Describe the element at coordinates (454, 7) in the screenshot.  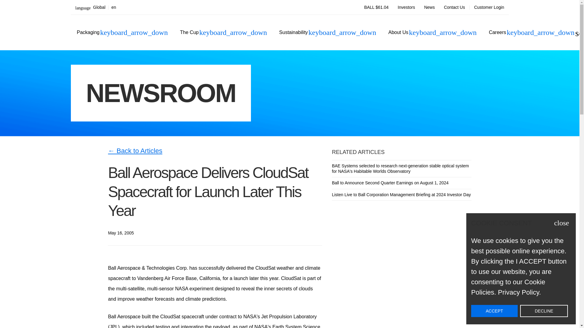
I see `News` at that location.